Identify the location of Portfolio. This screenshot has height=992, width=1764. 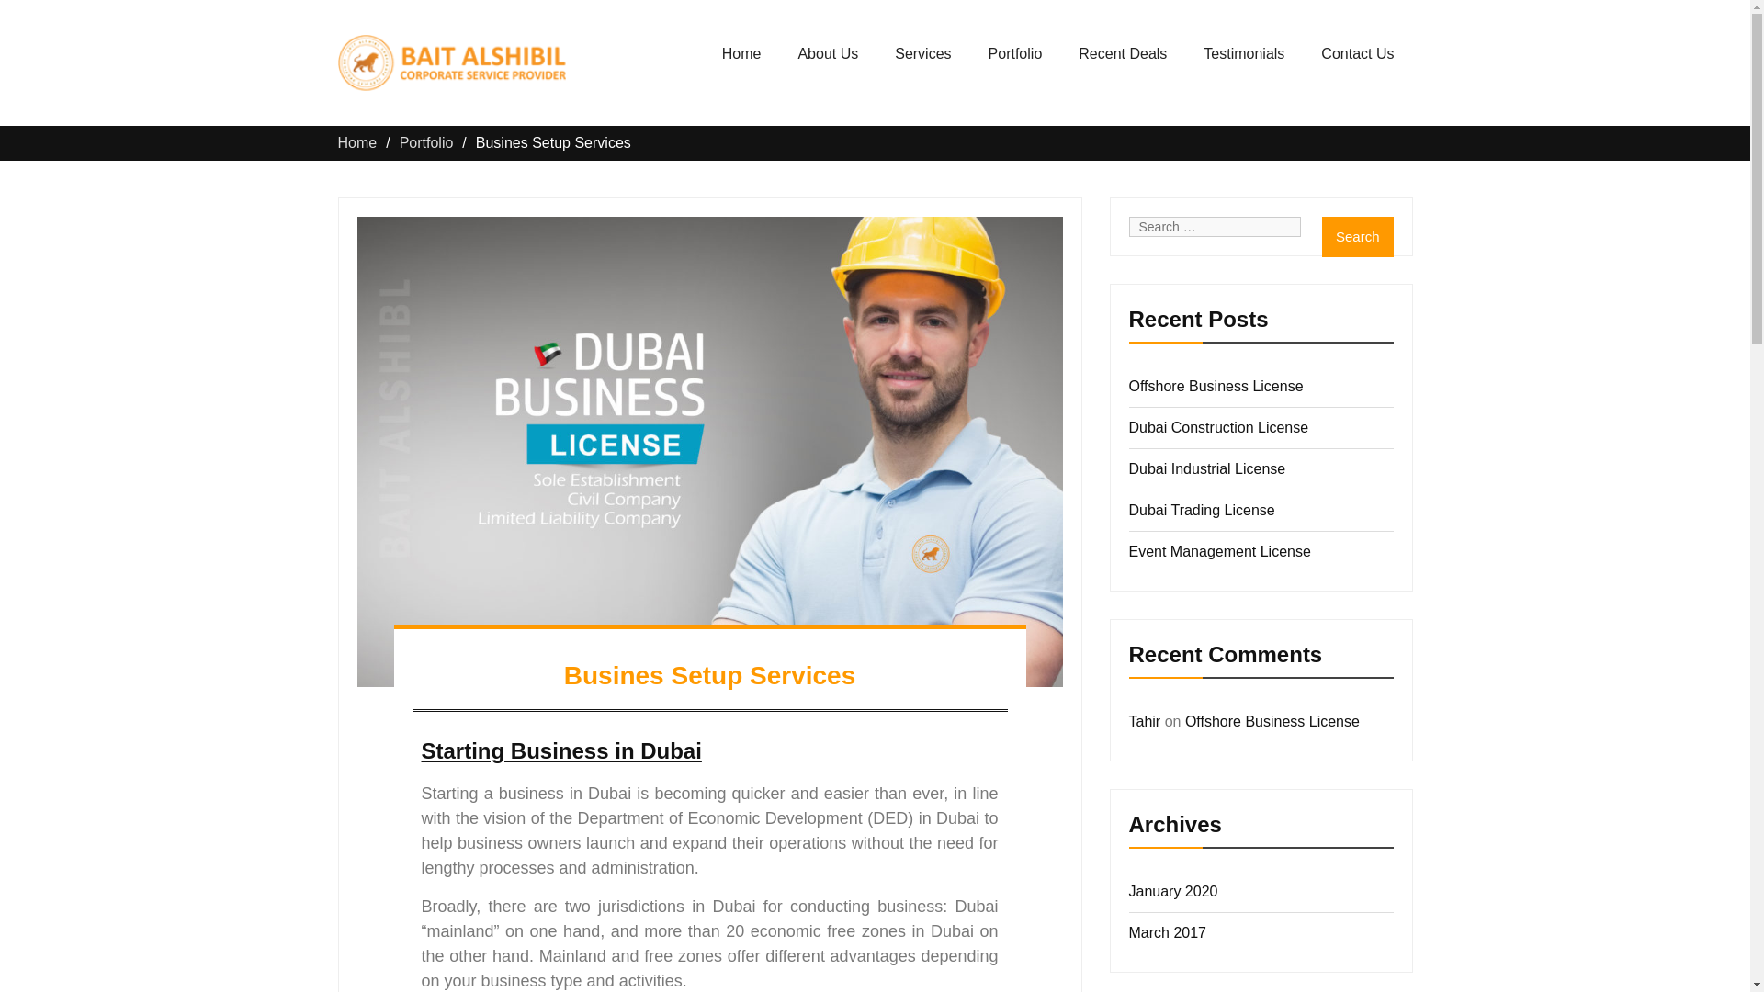
(426, 142).